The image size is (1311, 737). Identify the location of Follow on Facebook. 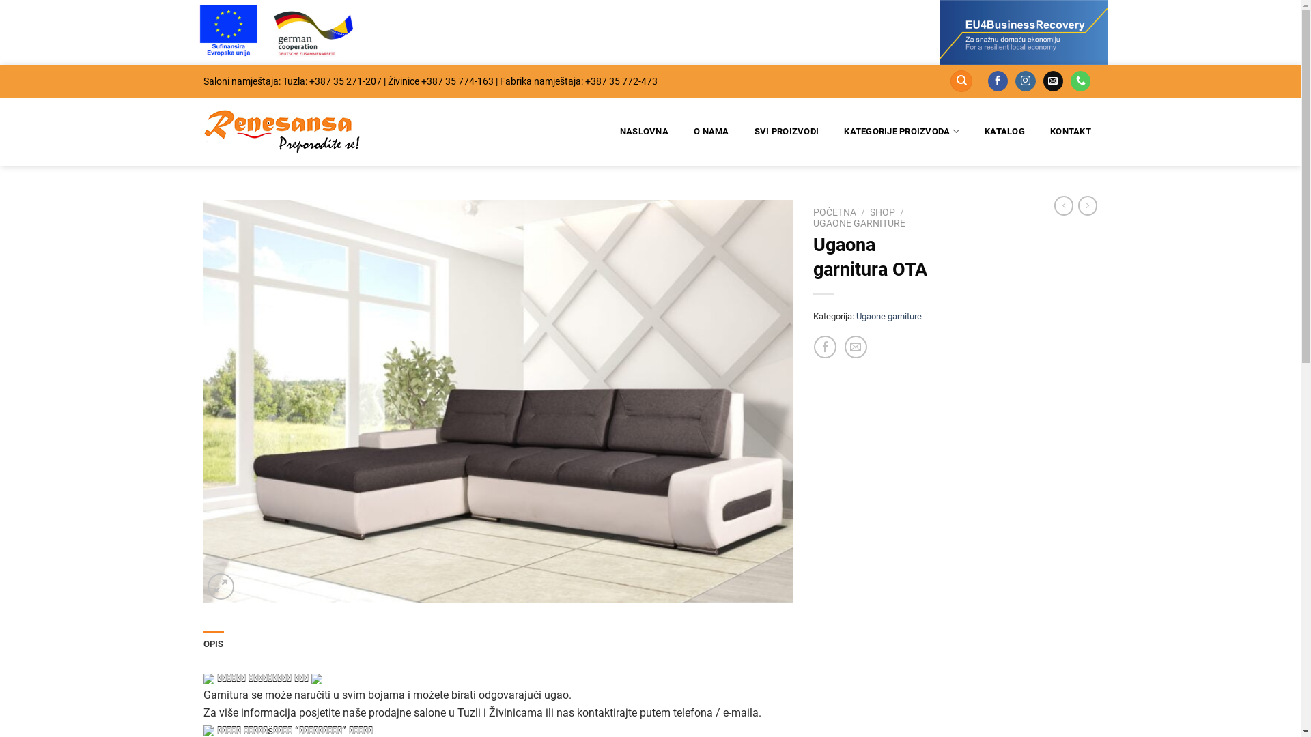
(998, 81).